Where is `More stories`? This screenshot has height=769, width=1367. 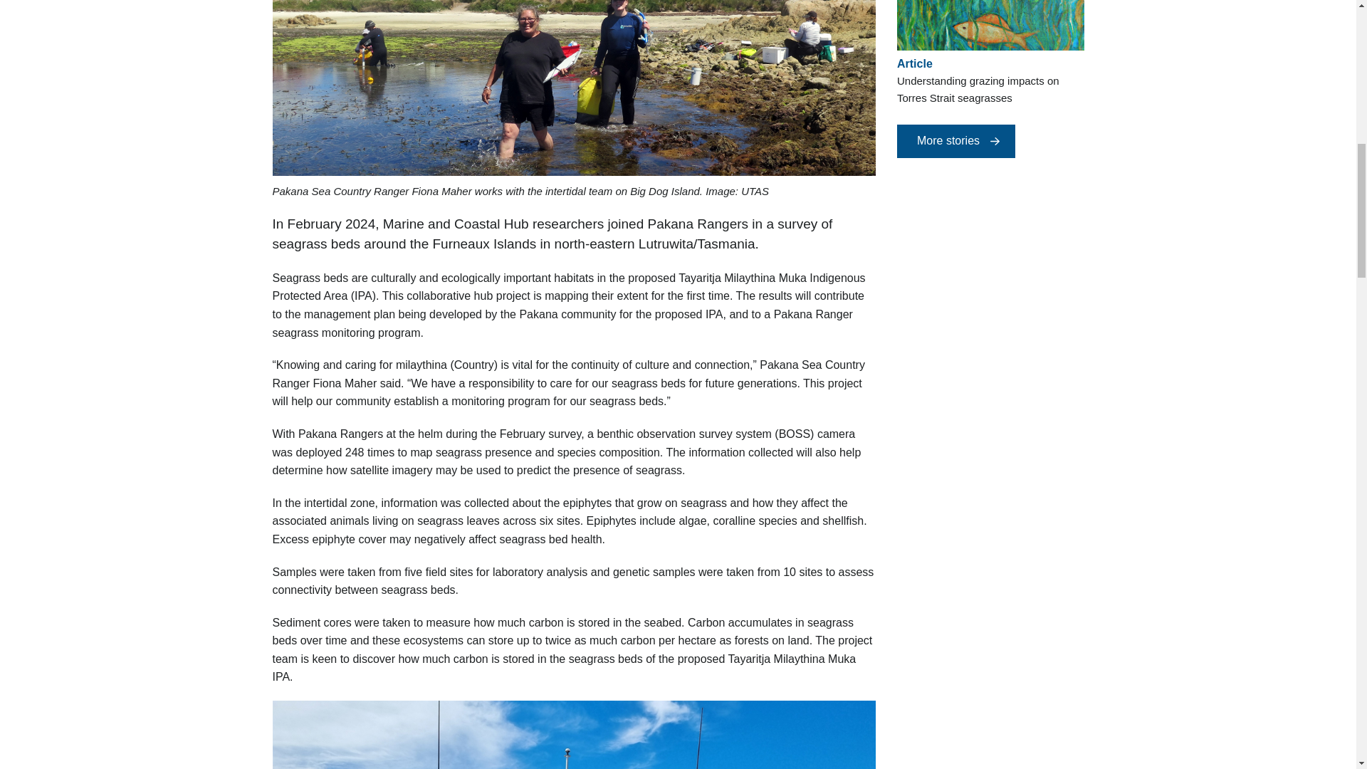 More stories is located at coordinates (955, 141).